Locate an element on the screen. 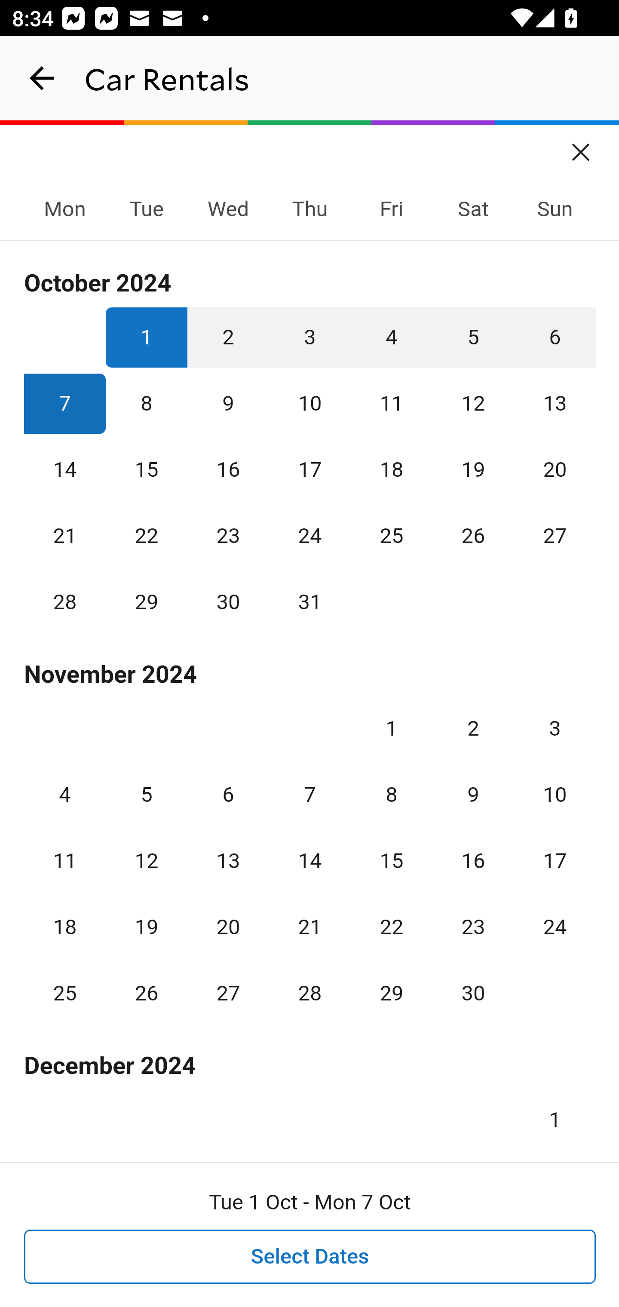  24 October 2024 is located at coordinates (310, 536).